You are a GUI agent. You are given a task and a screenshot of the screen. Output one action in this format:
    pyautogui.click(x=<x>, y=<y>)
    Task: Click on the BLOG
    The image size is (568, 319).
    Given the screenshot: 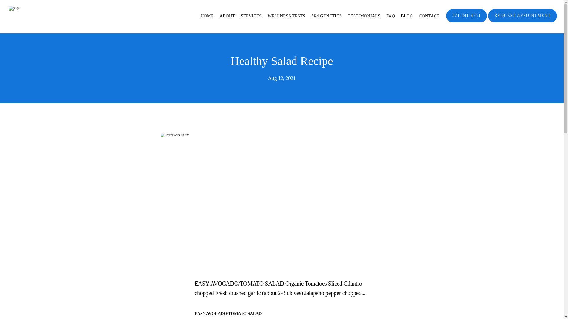 What is the action you would take?
    pyautogui.click(x=407, y=16)
    